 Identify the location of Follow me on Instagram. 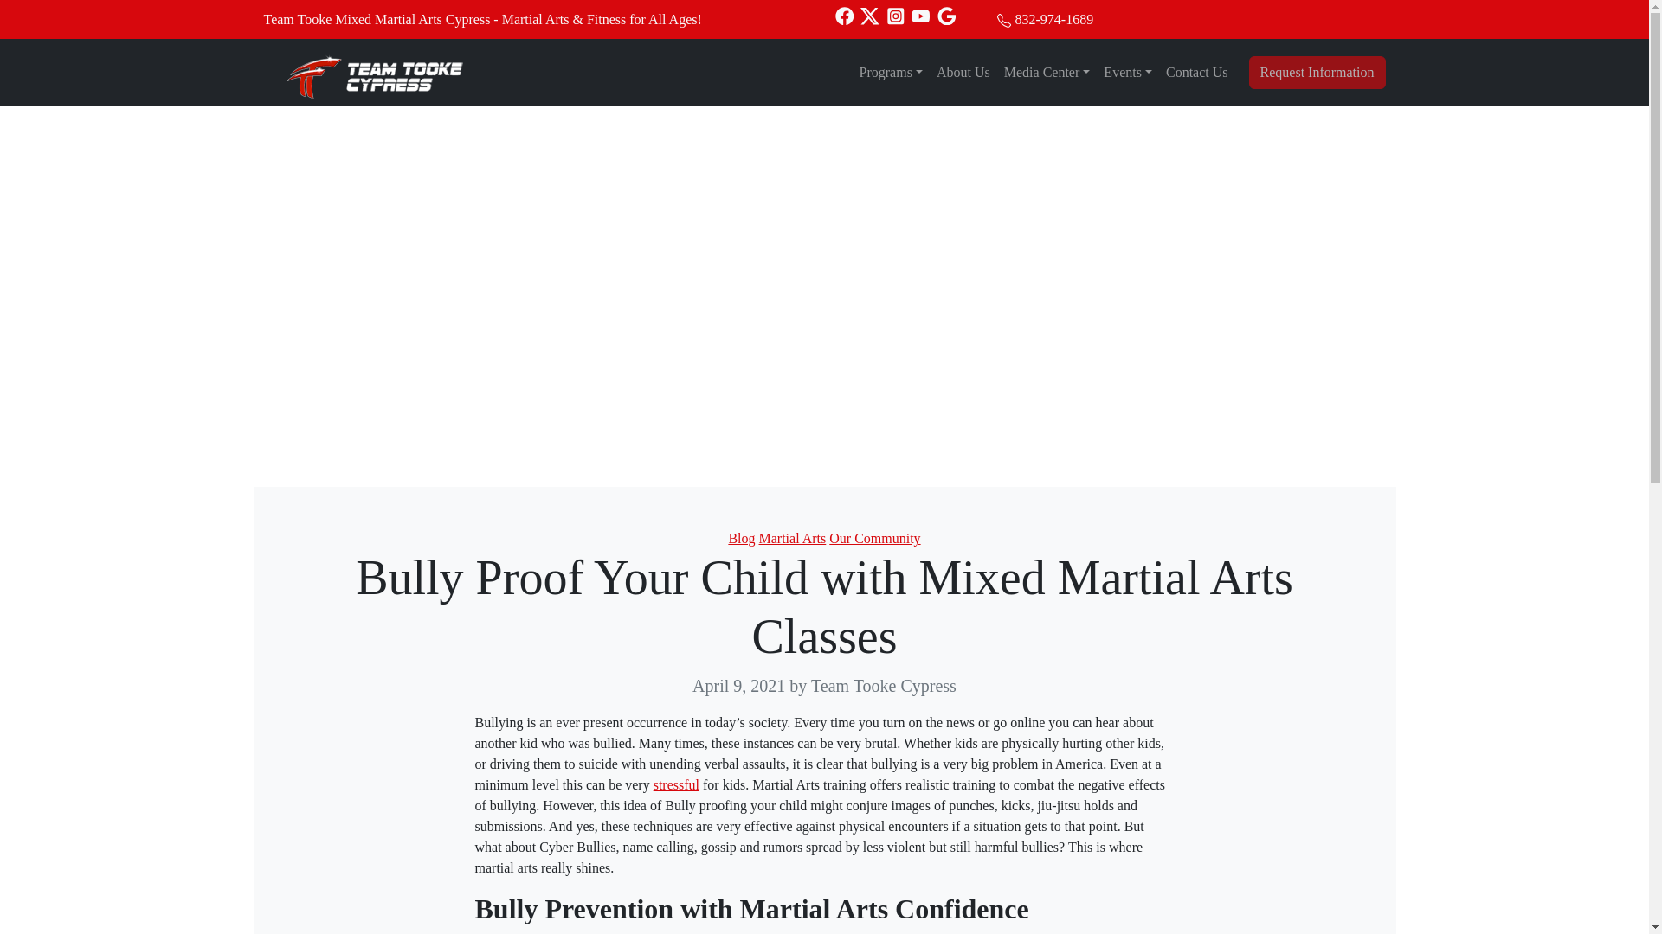
(895, 14).